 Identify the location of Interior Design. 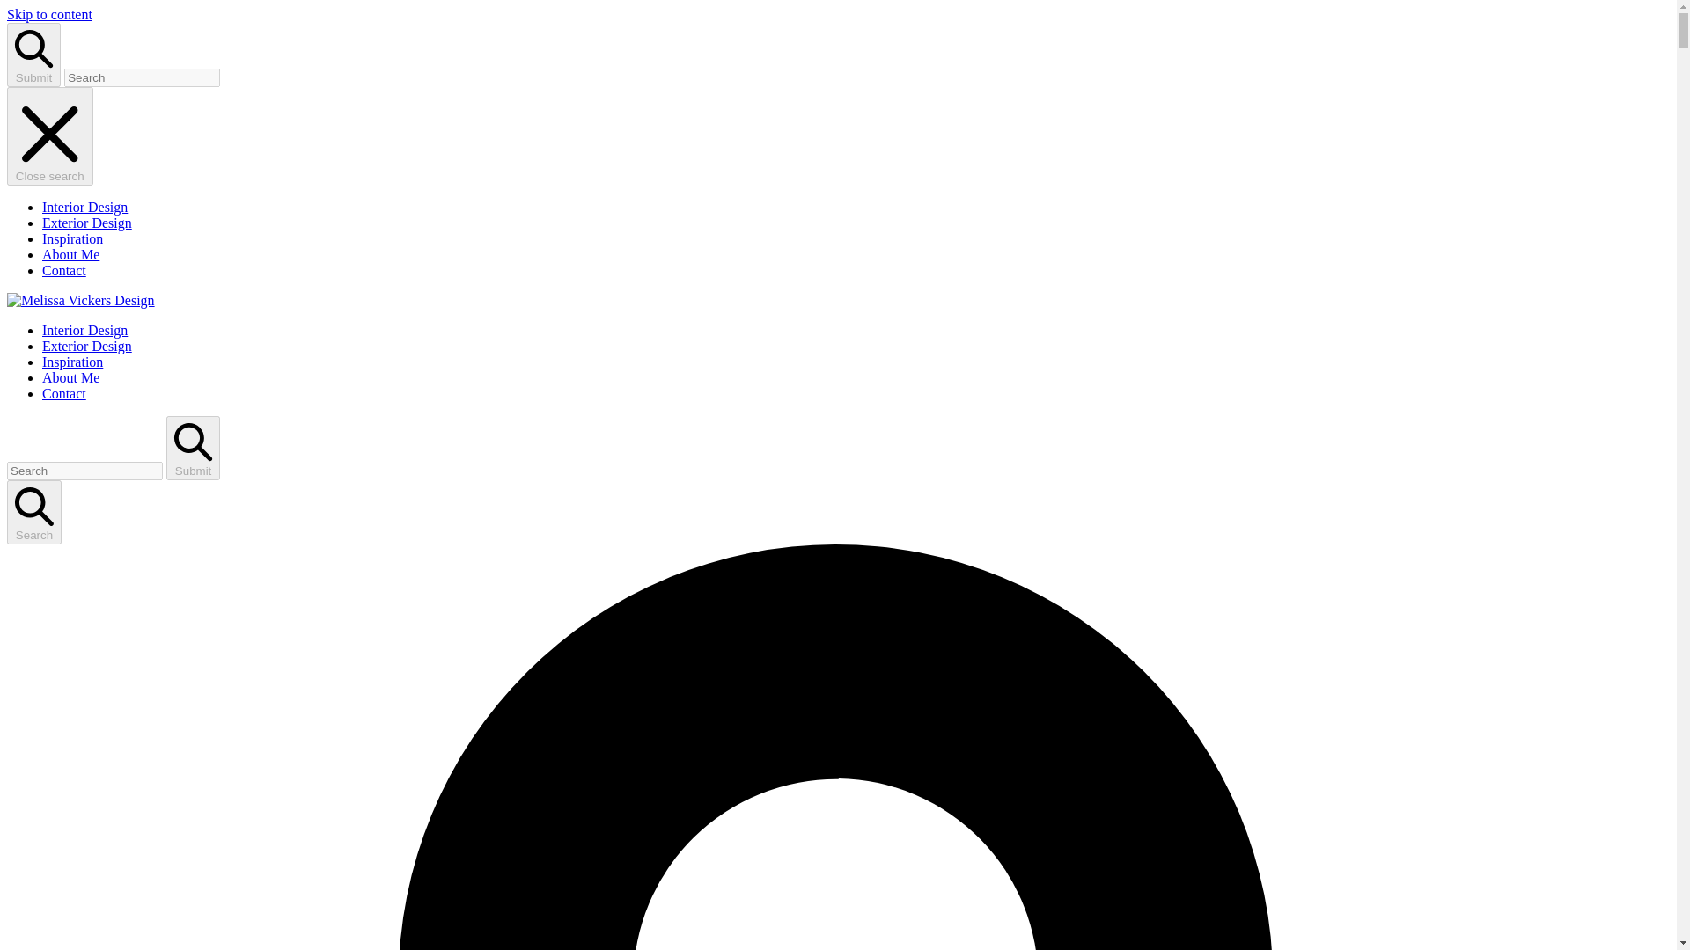
(84, 207).